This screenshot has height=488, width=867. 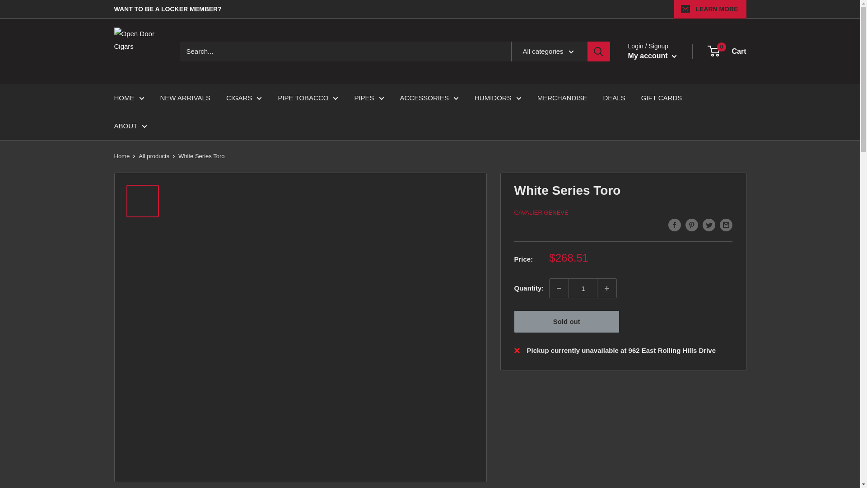 I want to click on Decrease quantity by 1, so click(x=559, y=288).